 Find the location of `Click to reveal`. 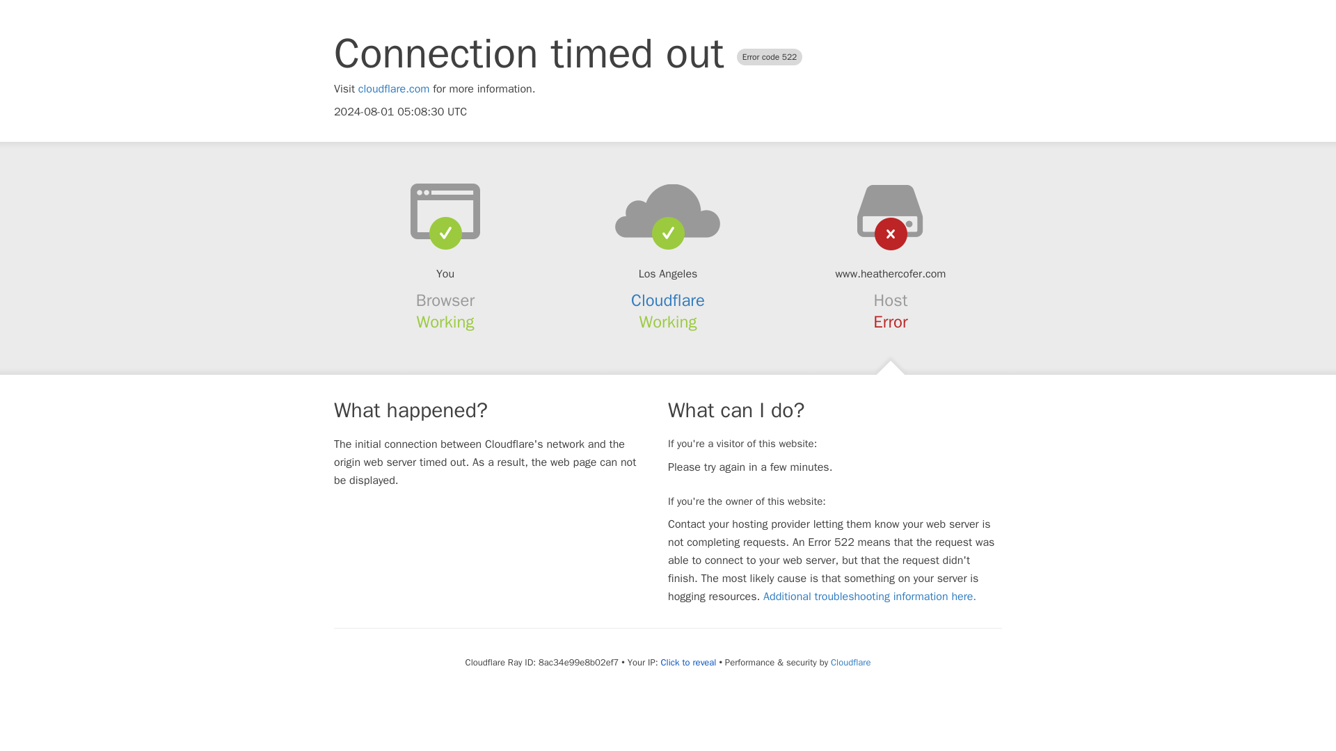

Click to reveal is located at coordinates (689, 662).